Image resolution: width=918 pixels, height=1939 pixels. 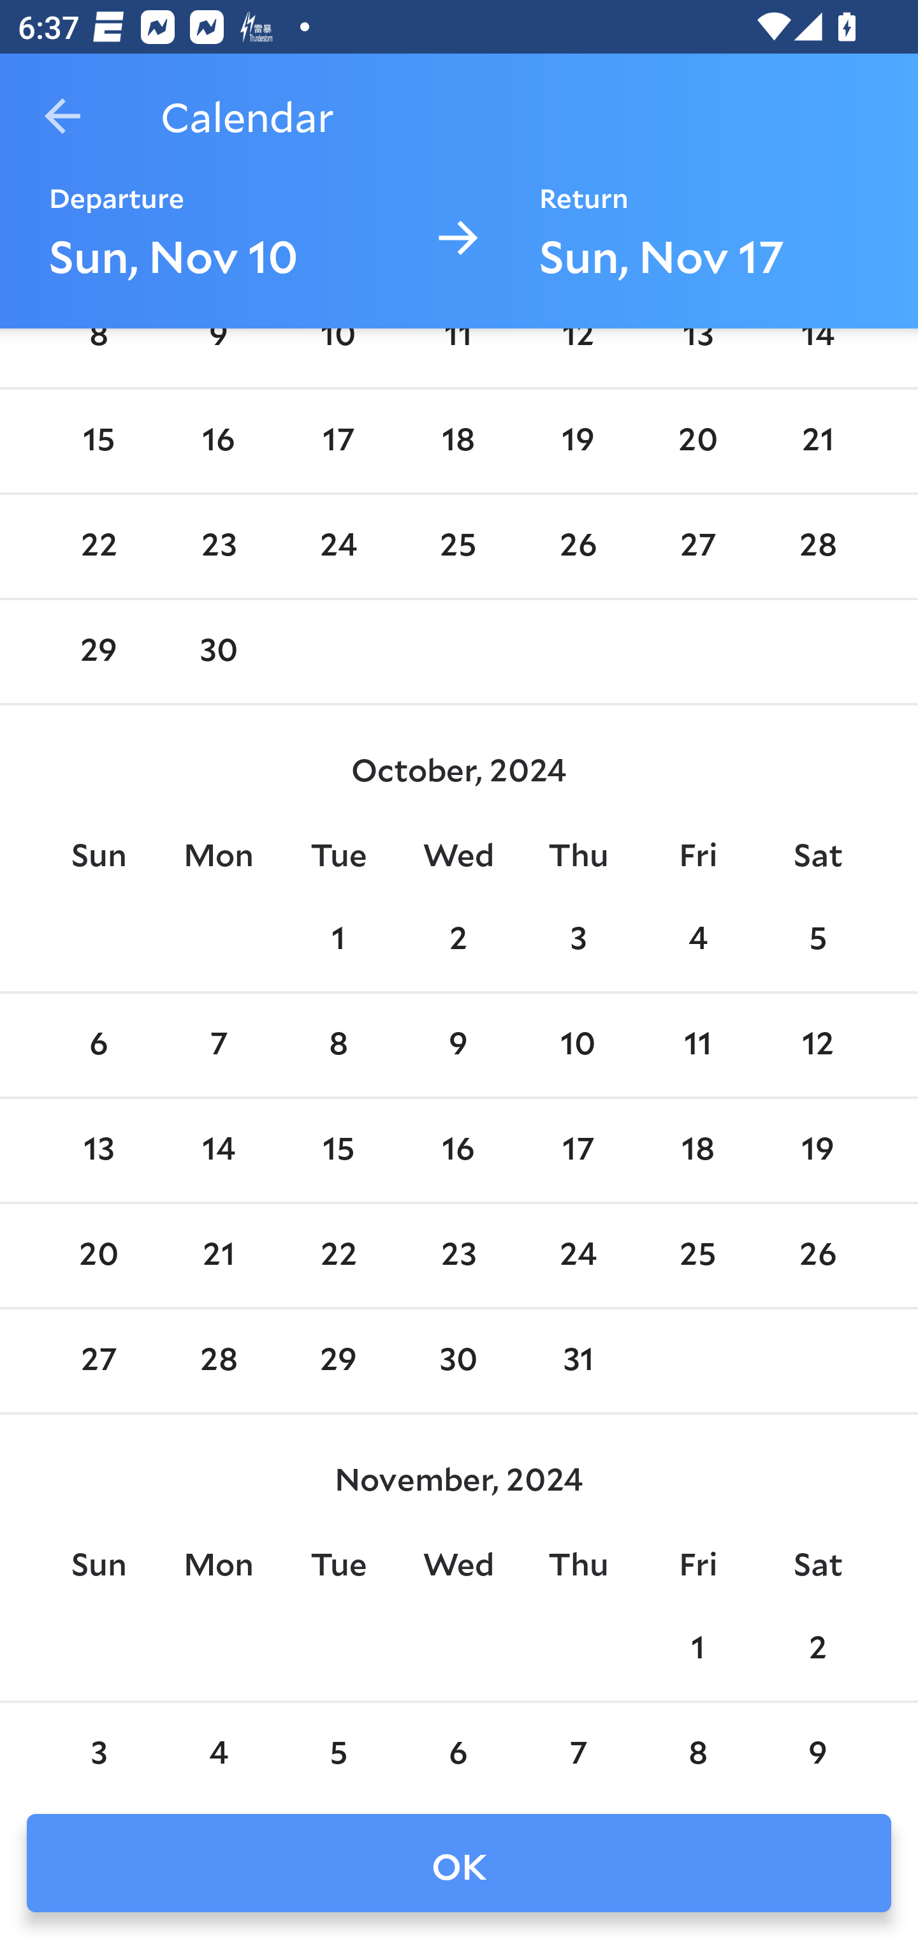 What do you see at coordinates (219, 1149) in the screenshot?
I see `14` at bounding box center [219, 1149].